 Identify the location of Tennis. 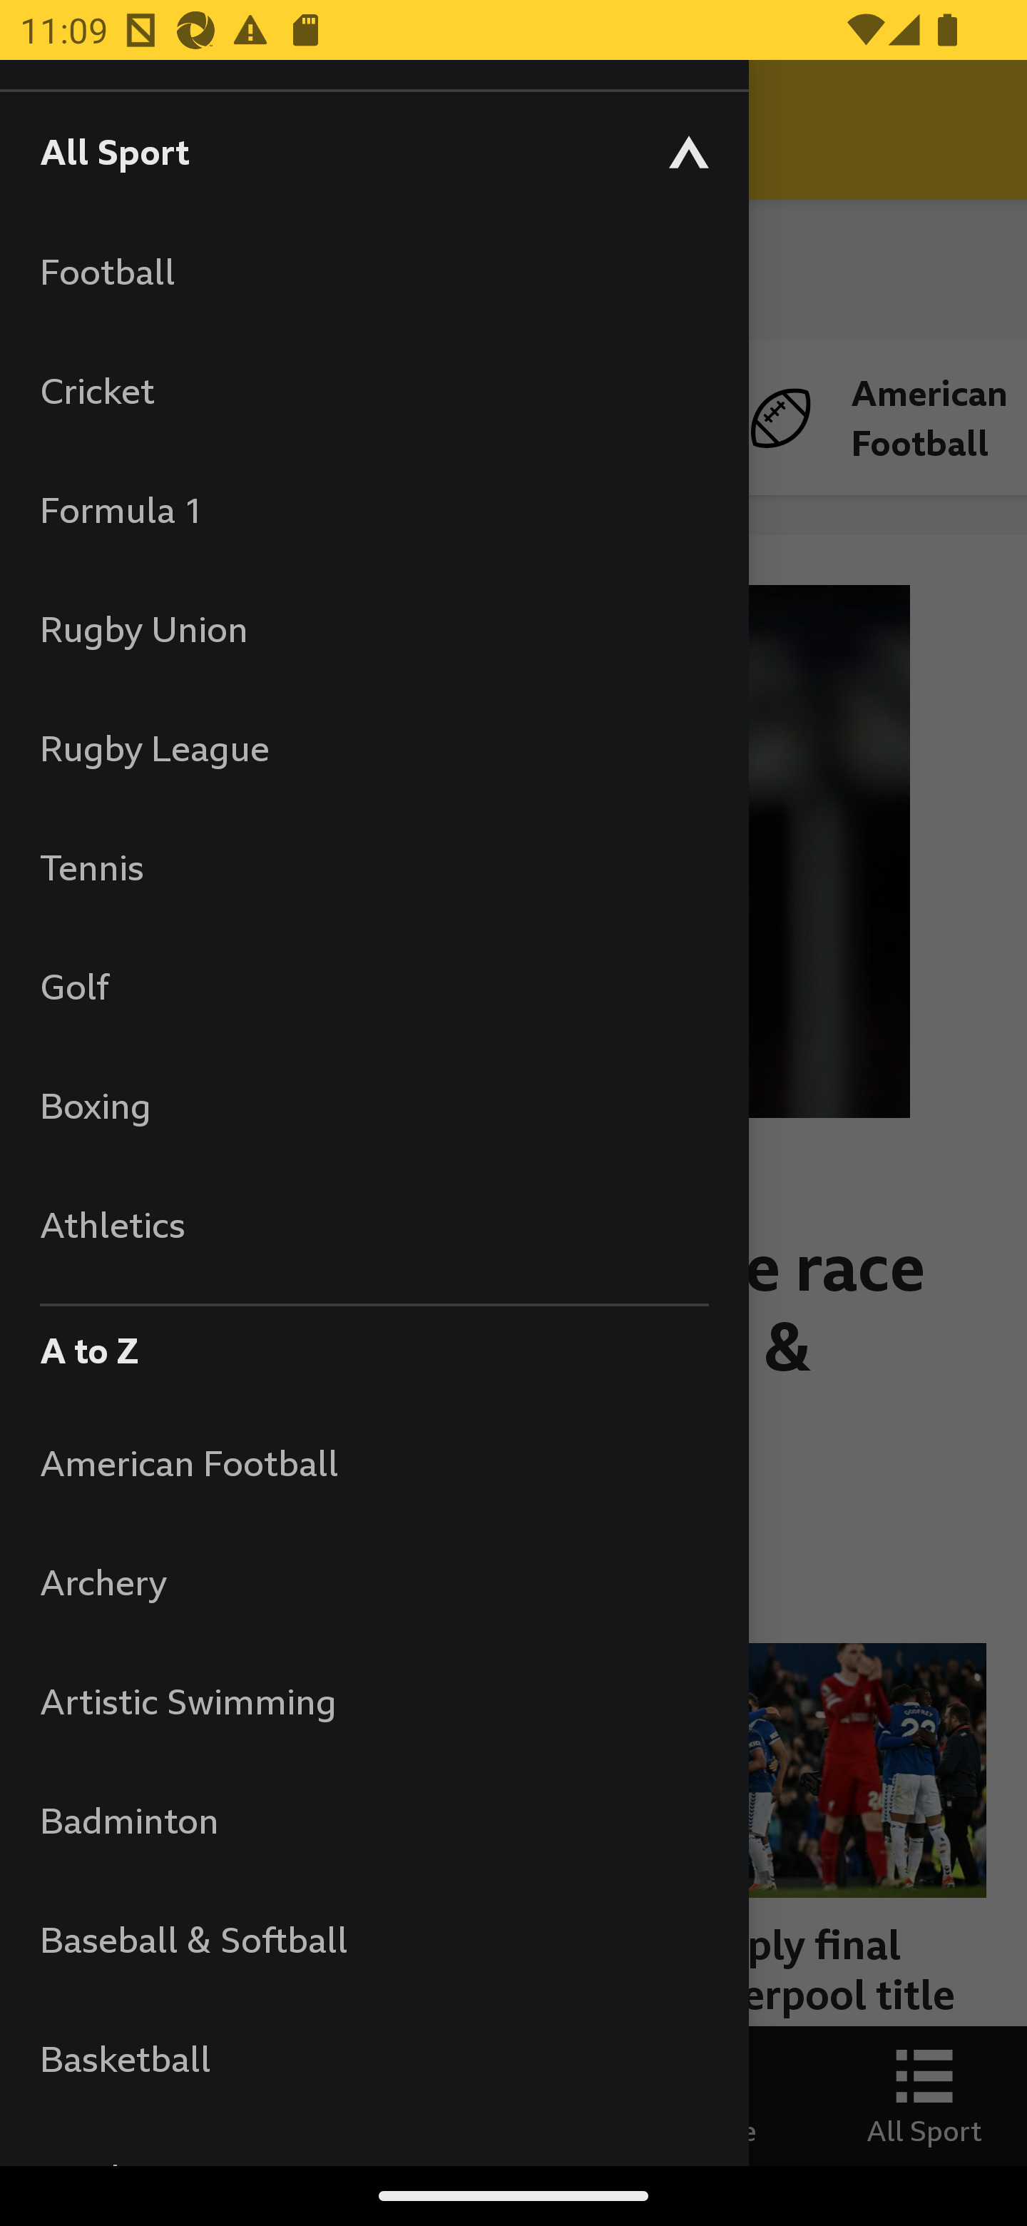
(374, 865).